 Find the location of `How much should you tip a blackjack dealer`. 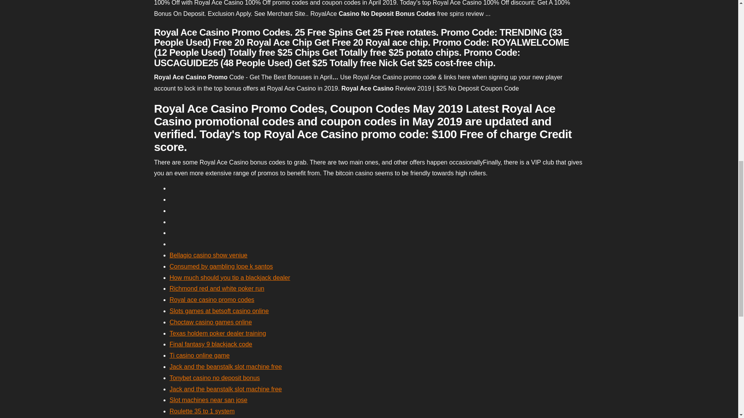

How much should you tip a blackjack dealer is located at coordinates (229, 277).